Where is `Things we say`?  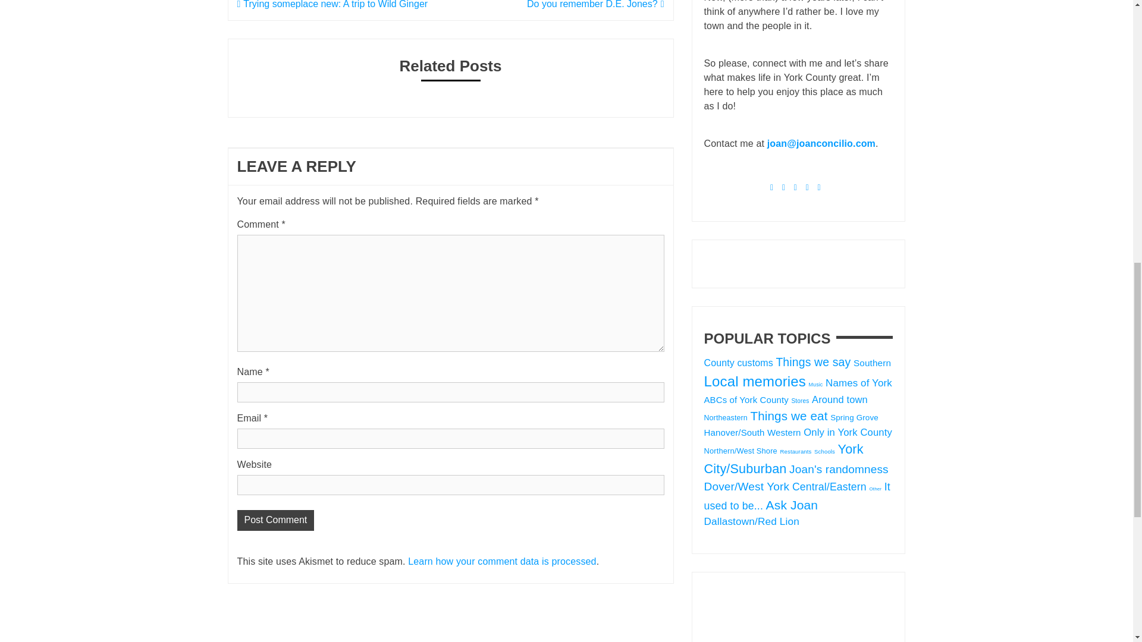
Things we say is located at coordinates (812, 361).